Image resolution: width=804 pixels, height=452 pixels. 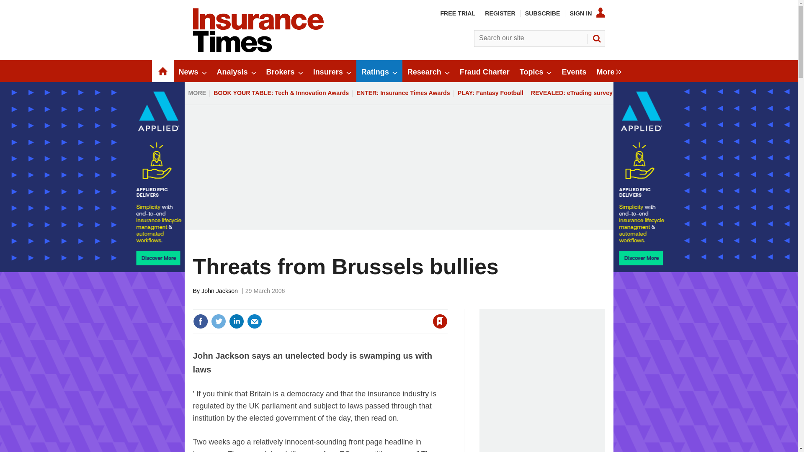 What do you see at coordinates (543, 13) in the screenshot?
I see `SUBSCRIBE` at bounding box center [543, 13].